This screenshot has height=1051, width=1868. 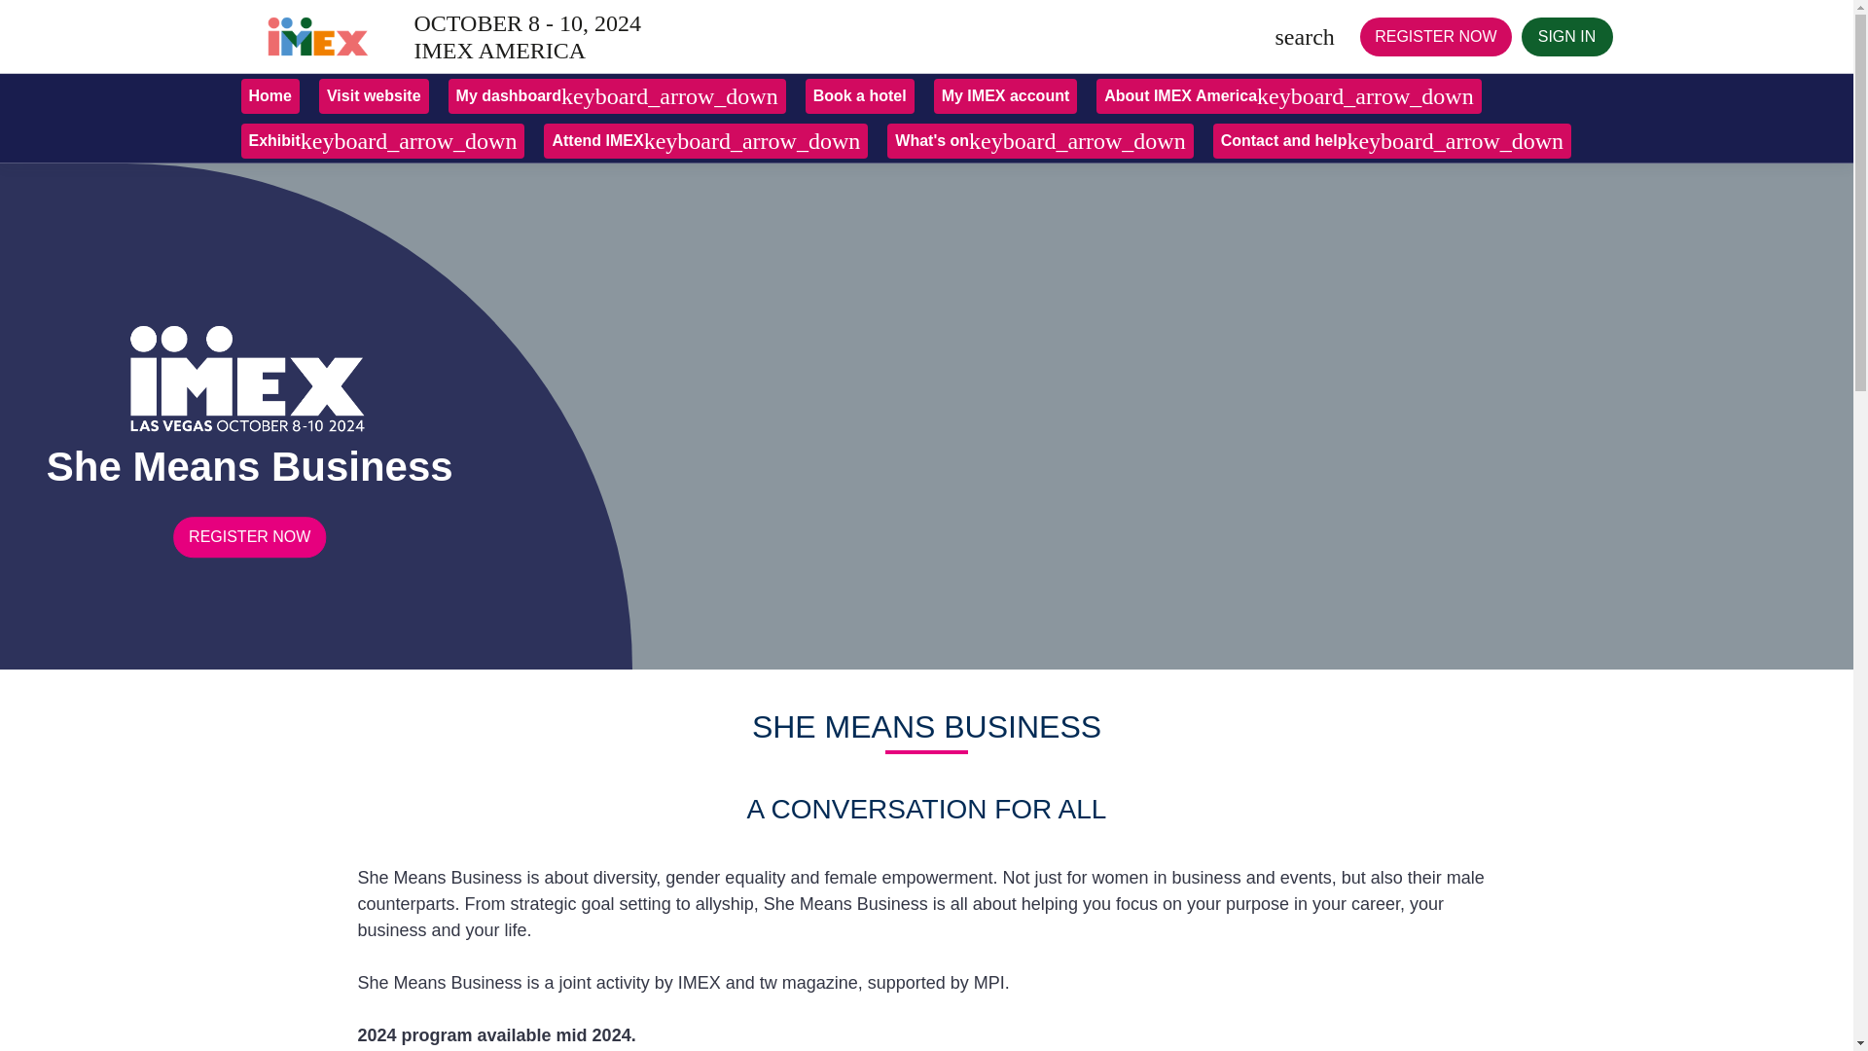 I want to click on REGISTER NOW, so click(x=1435, y=37).